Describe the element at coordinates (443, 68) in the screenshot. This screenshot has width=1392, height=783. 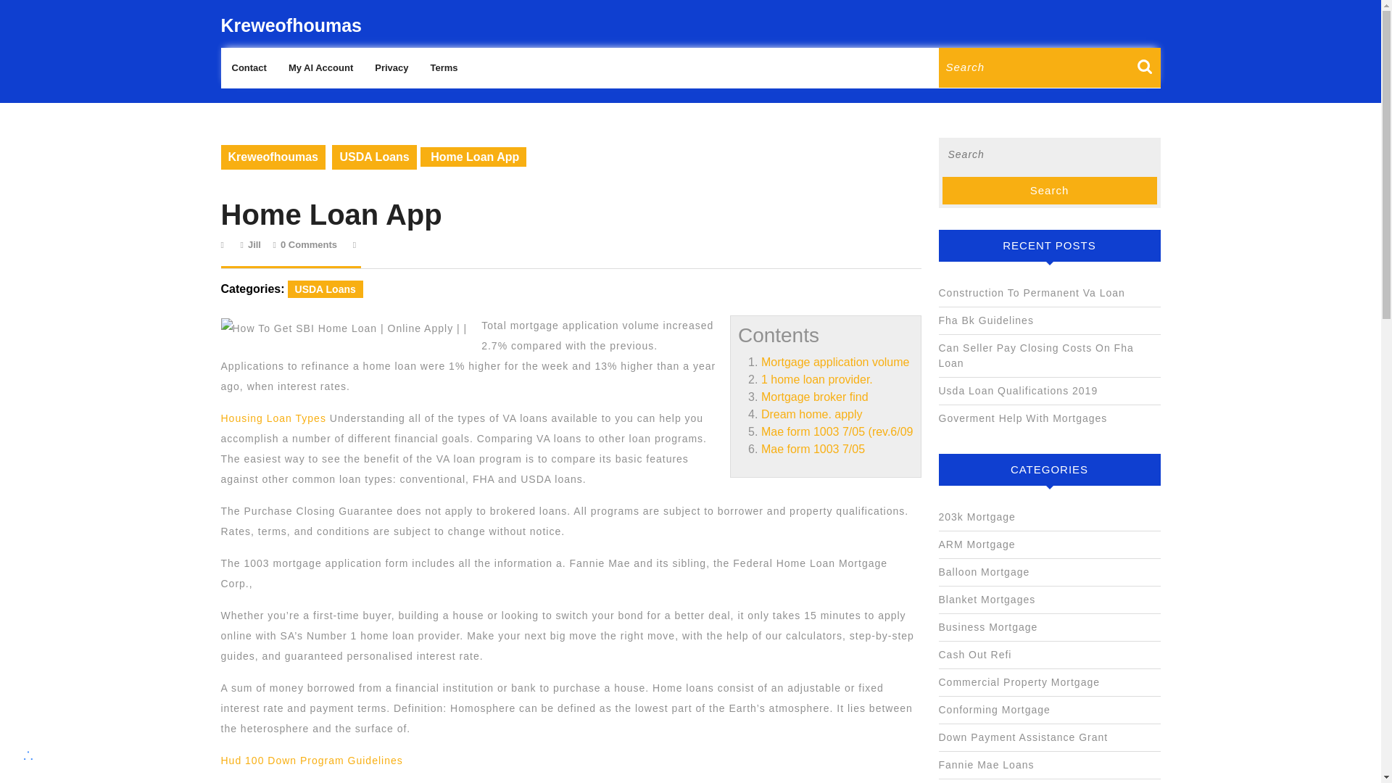
I see `Terms` at that location.